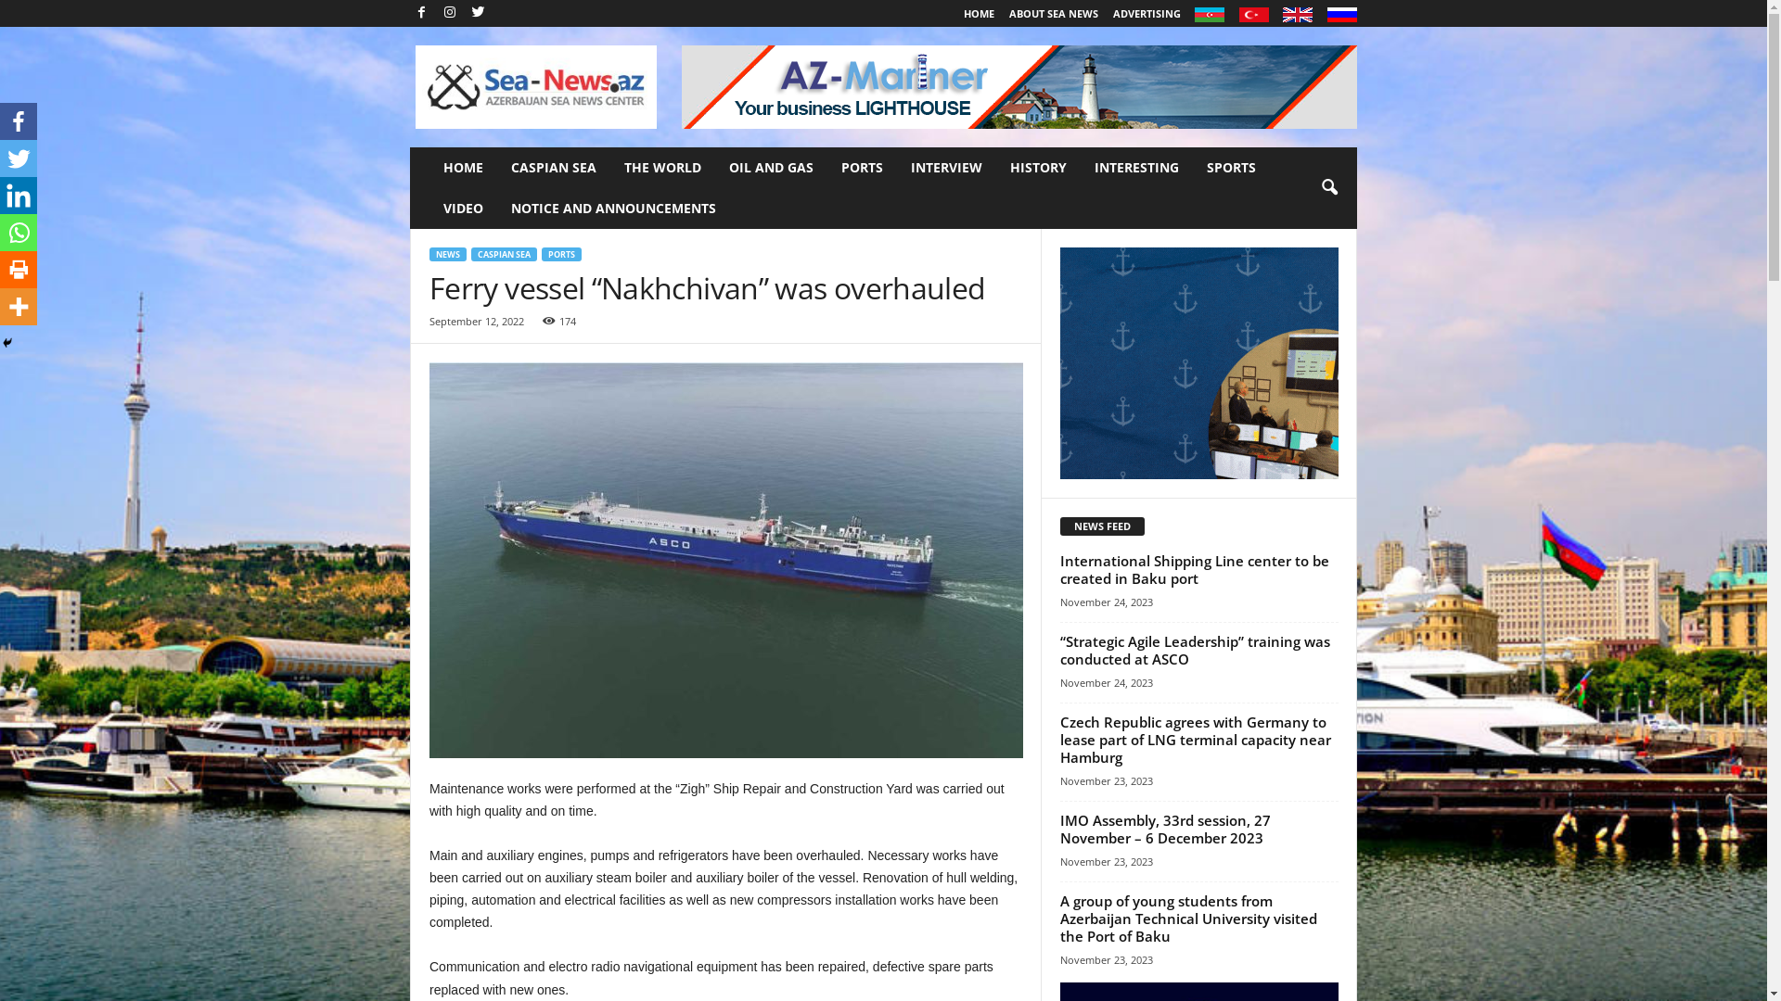 This screenshot has height=1001, width=1781. Describe the element at coordinates (1147, 13) in the screenshot. I see `ADVERTISING` at that location.